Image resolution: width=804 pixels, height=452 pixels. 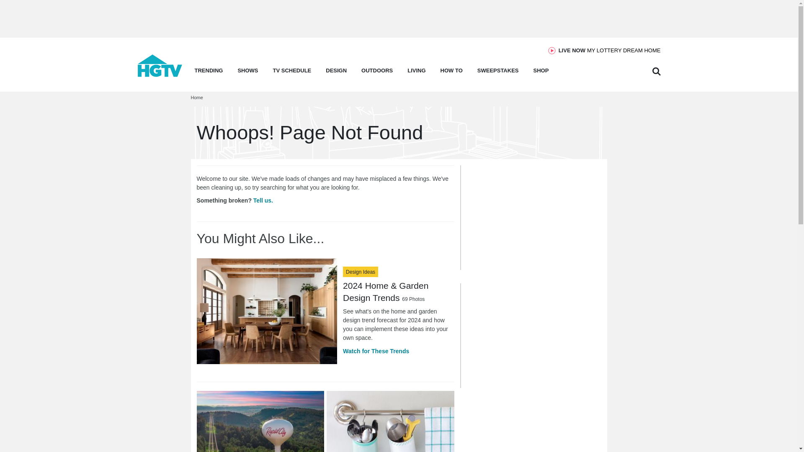 I want to click on 85 Clever Dollar Store Hacks, so click(x=390, y=421).